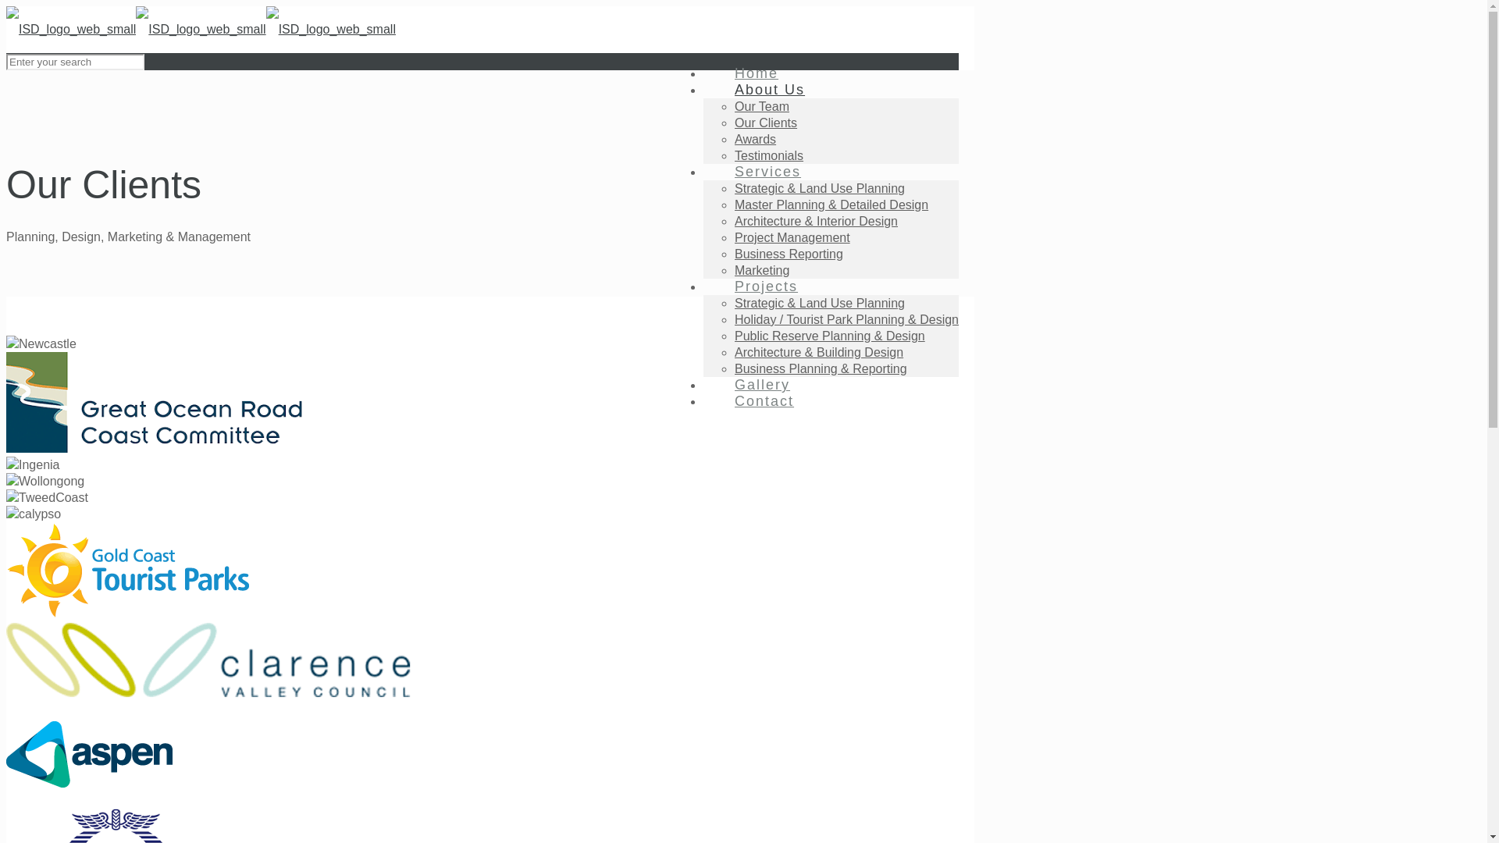 Image resolution: width=1499 pixels, height=843 pixels. What do you see at coordinates (819, 353) in the screenshot?
I see `Architecture & Building Design` at bounding box center [819, 353].